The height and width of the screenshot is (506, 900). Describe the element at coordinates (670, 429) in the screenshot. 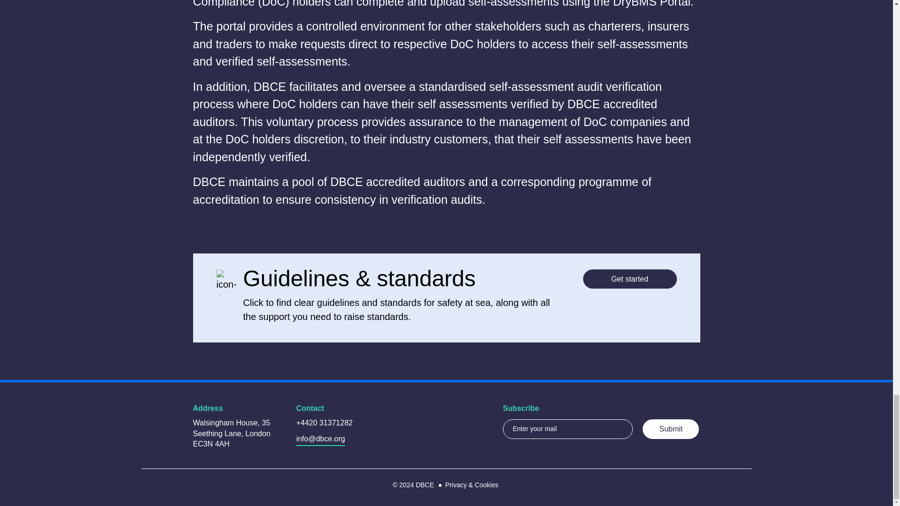

I see `Submit` at that location.